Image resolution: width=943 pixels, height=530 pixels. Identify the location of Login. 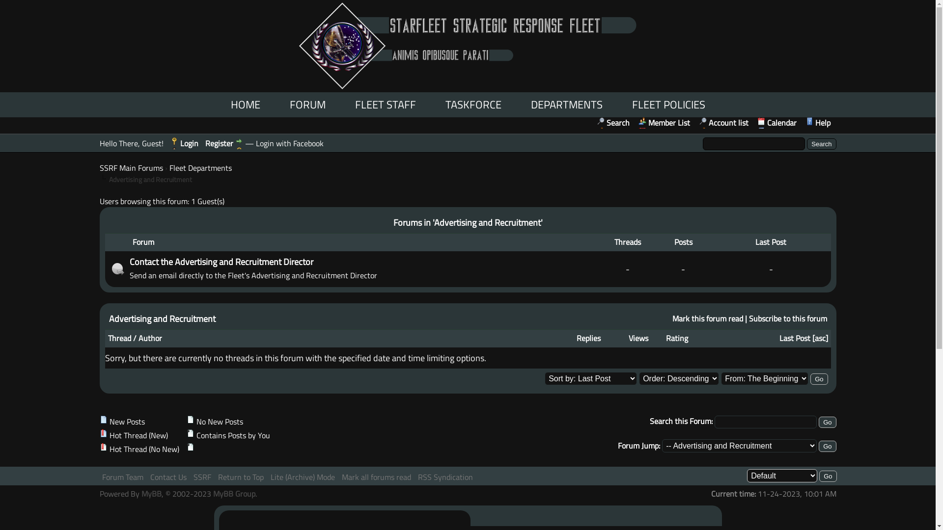
(184, 143).